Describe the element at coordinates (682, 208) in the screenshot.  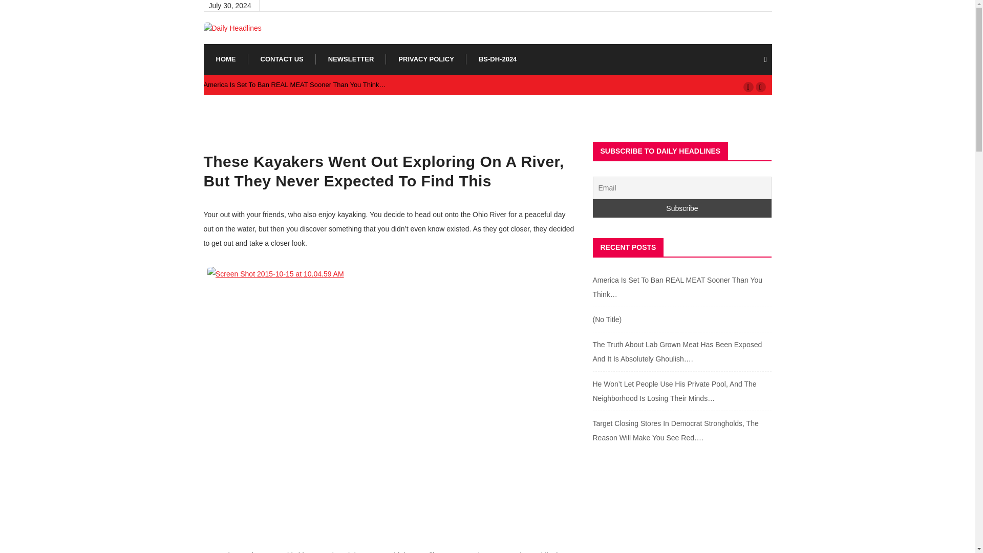
I see `Subscribe` at that location.